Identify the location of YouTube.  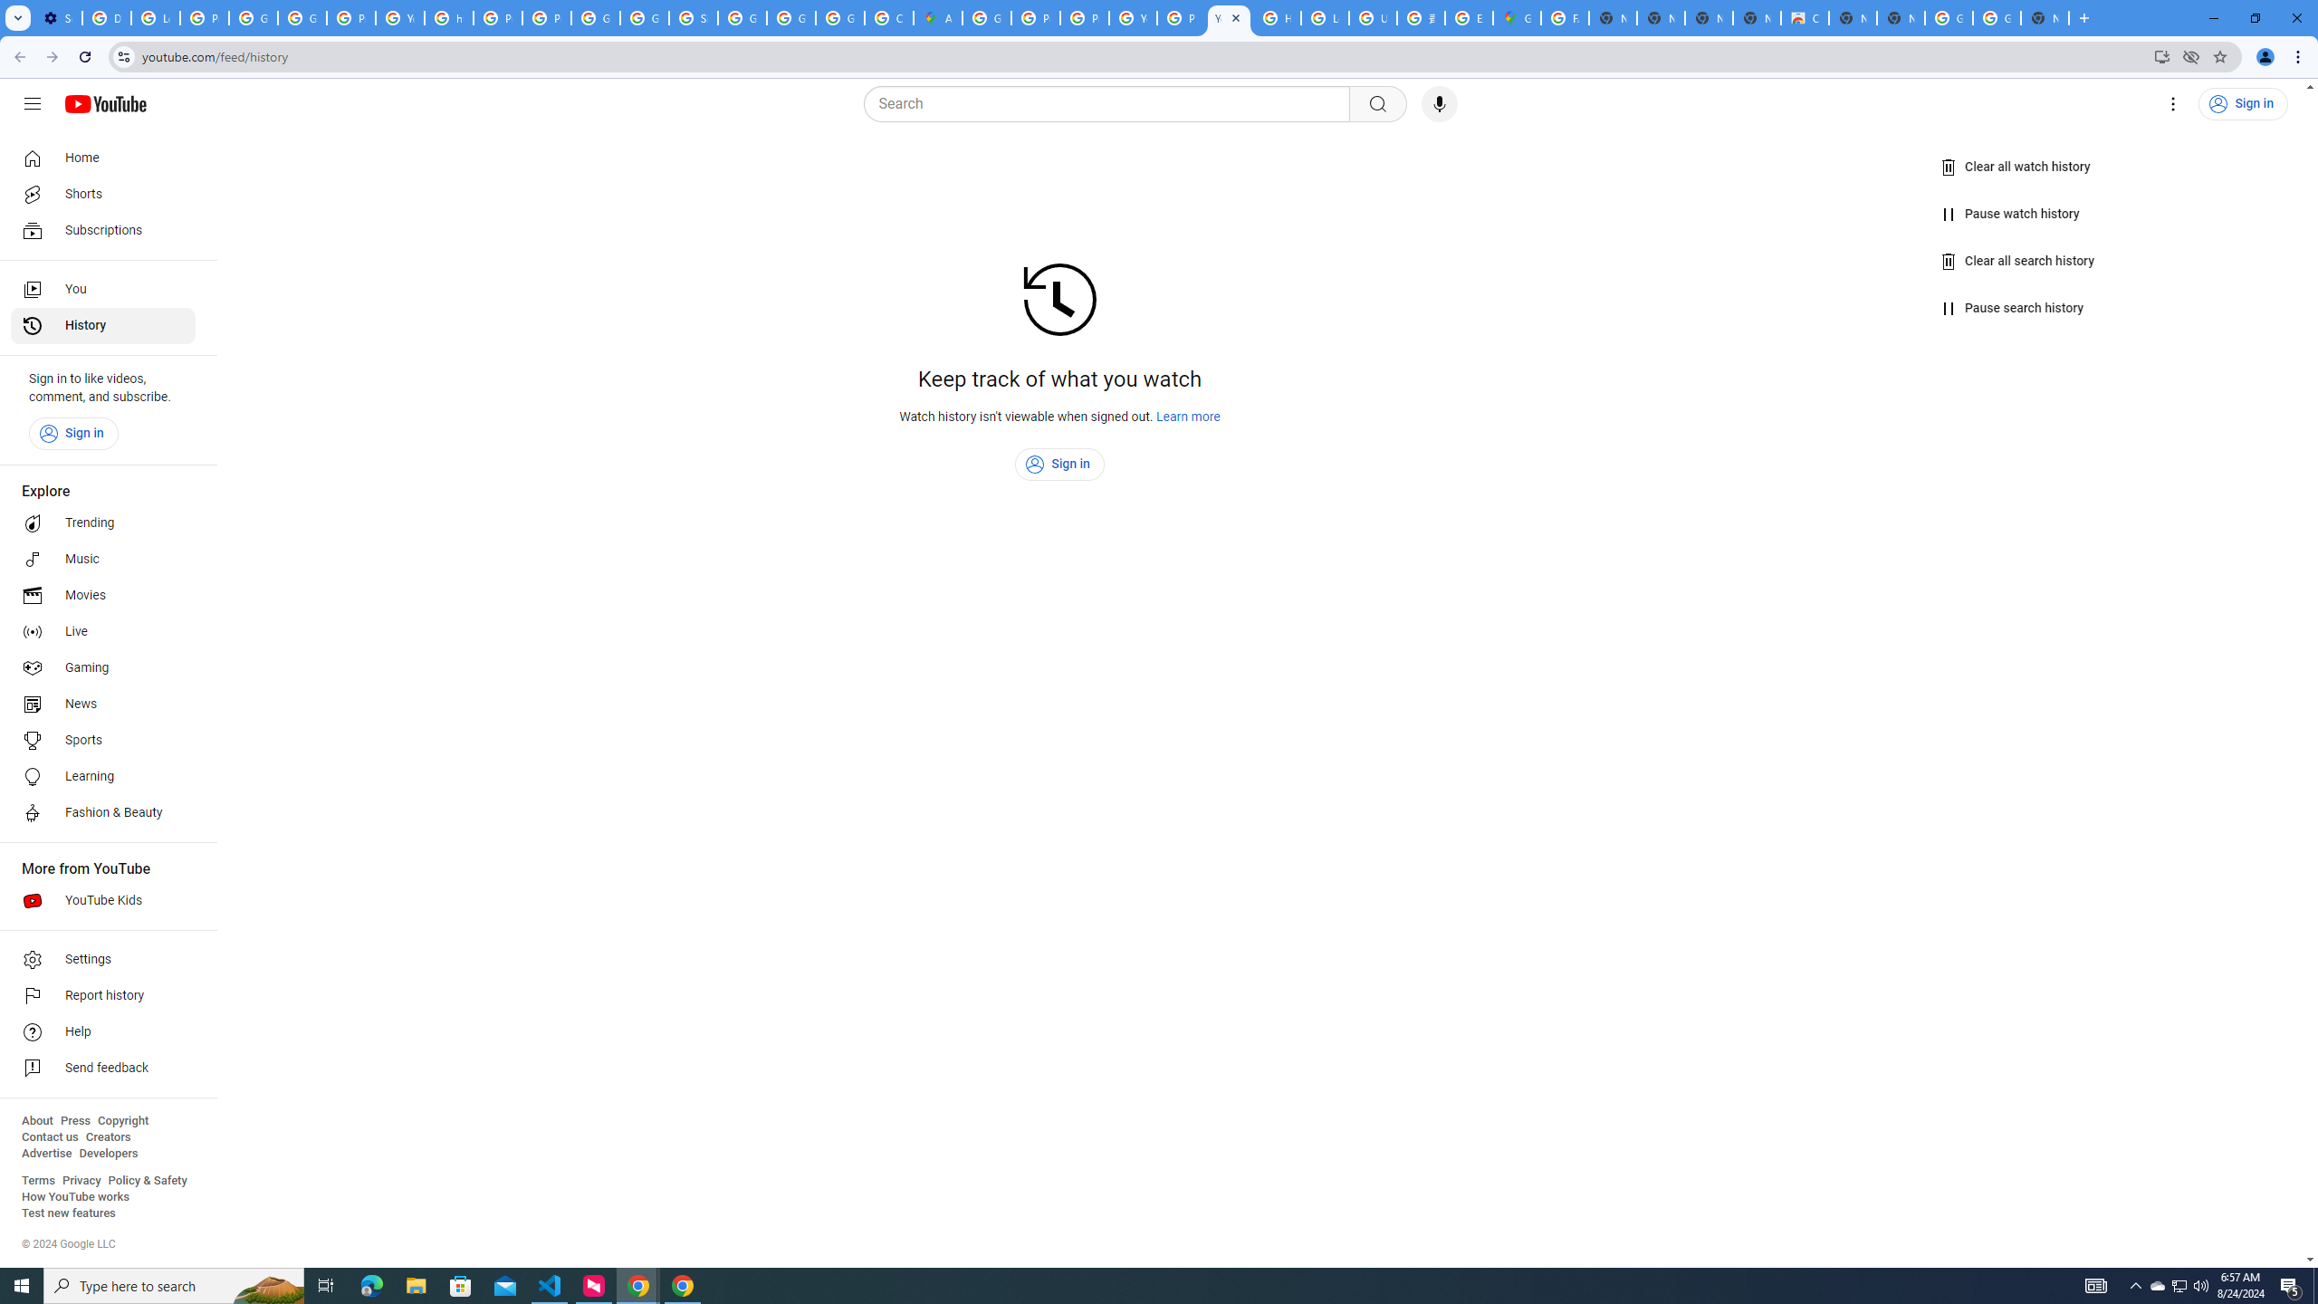
(400, 18).